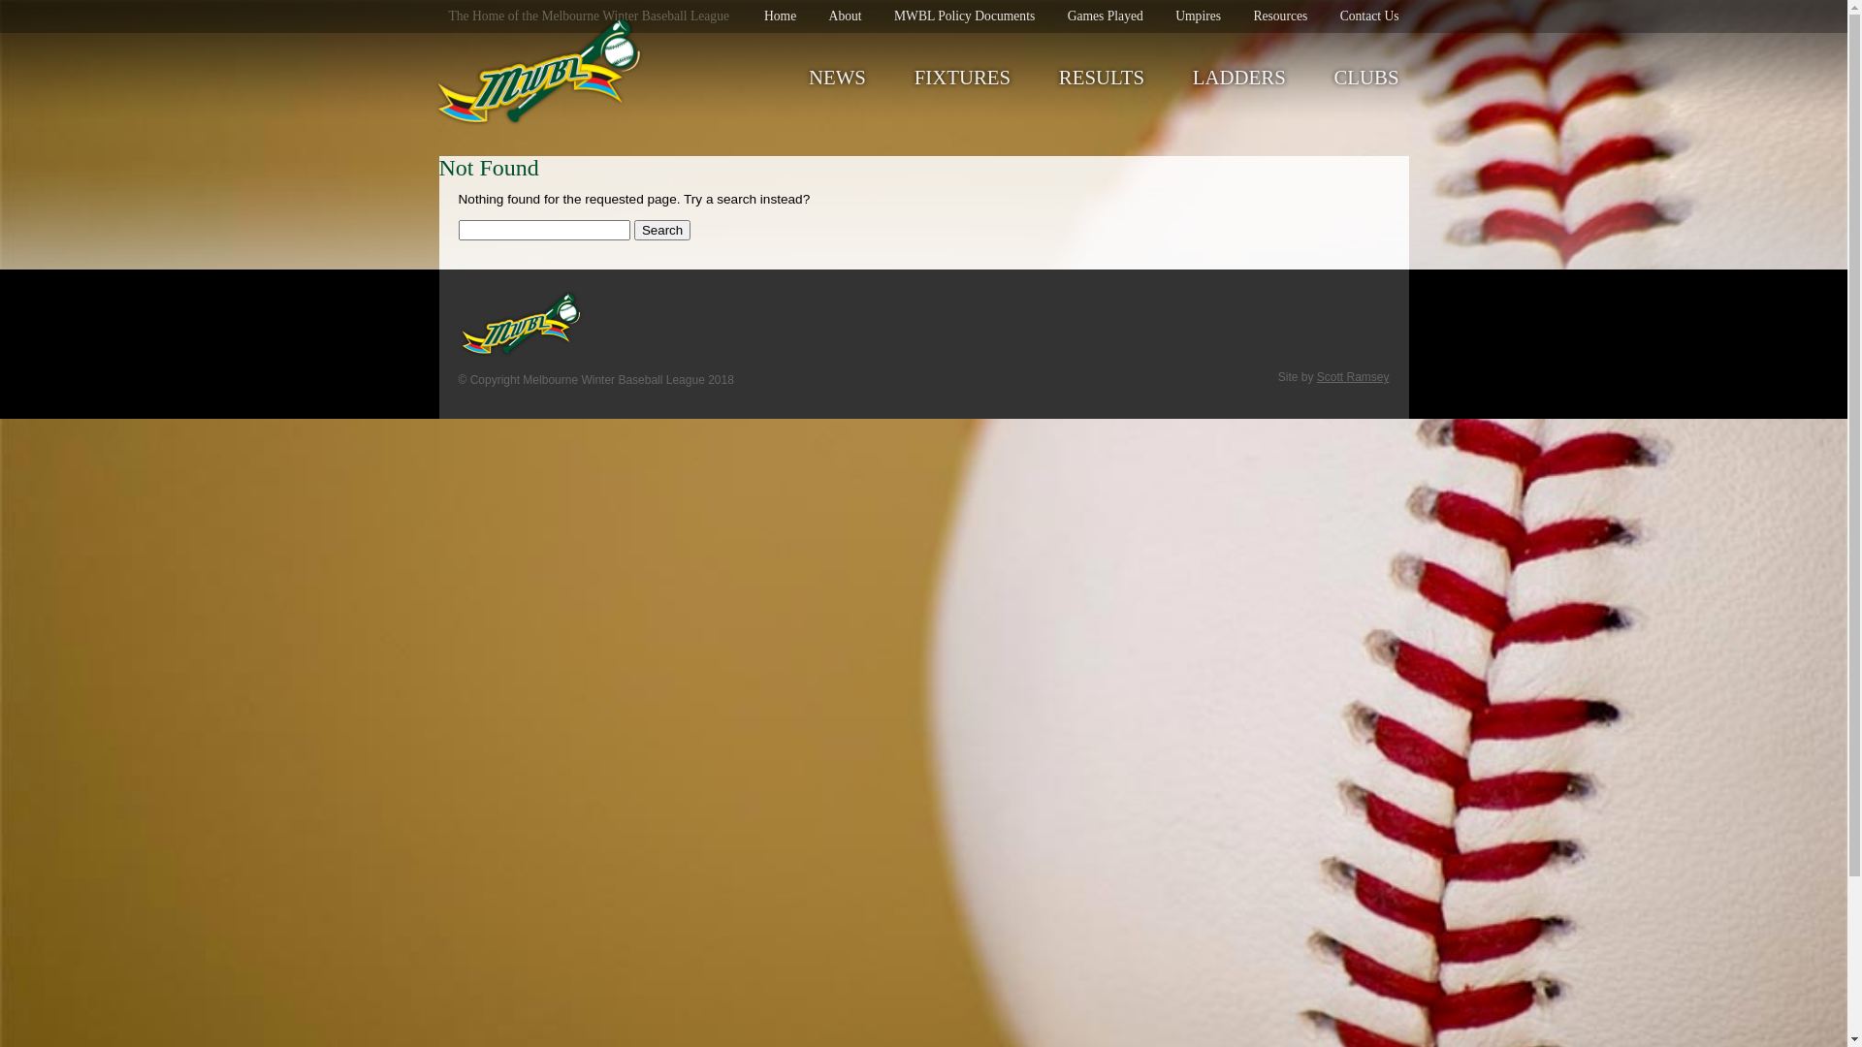  I want to click on CLUBS, so click(1365, 78).